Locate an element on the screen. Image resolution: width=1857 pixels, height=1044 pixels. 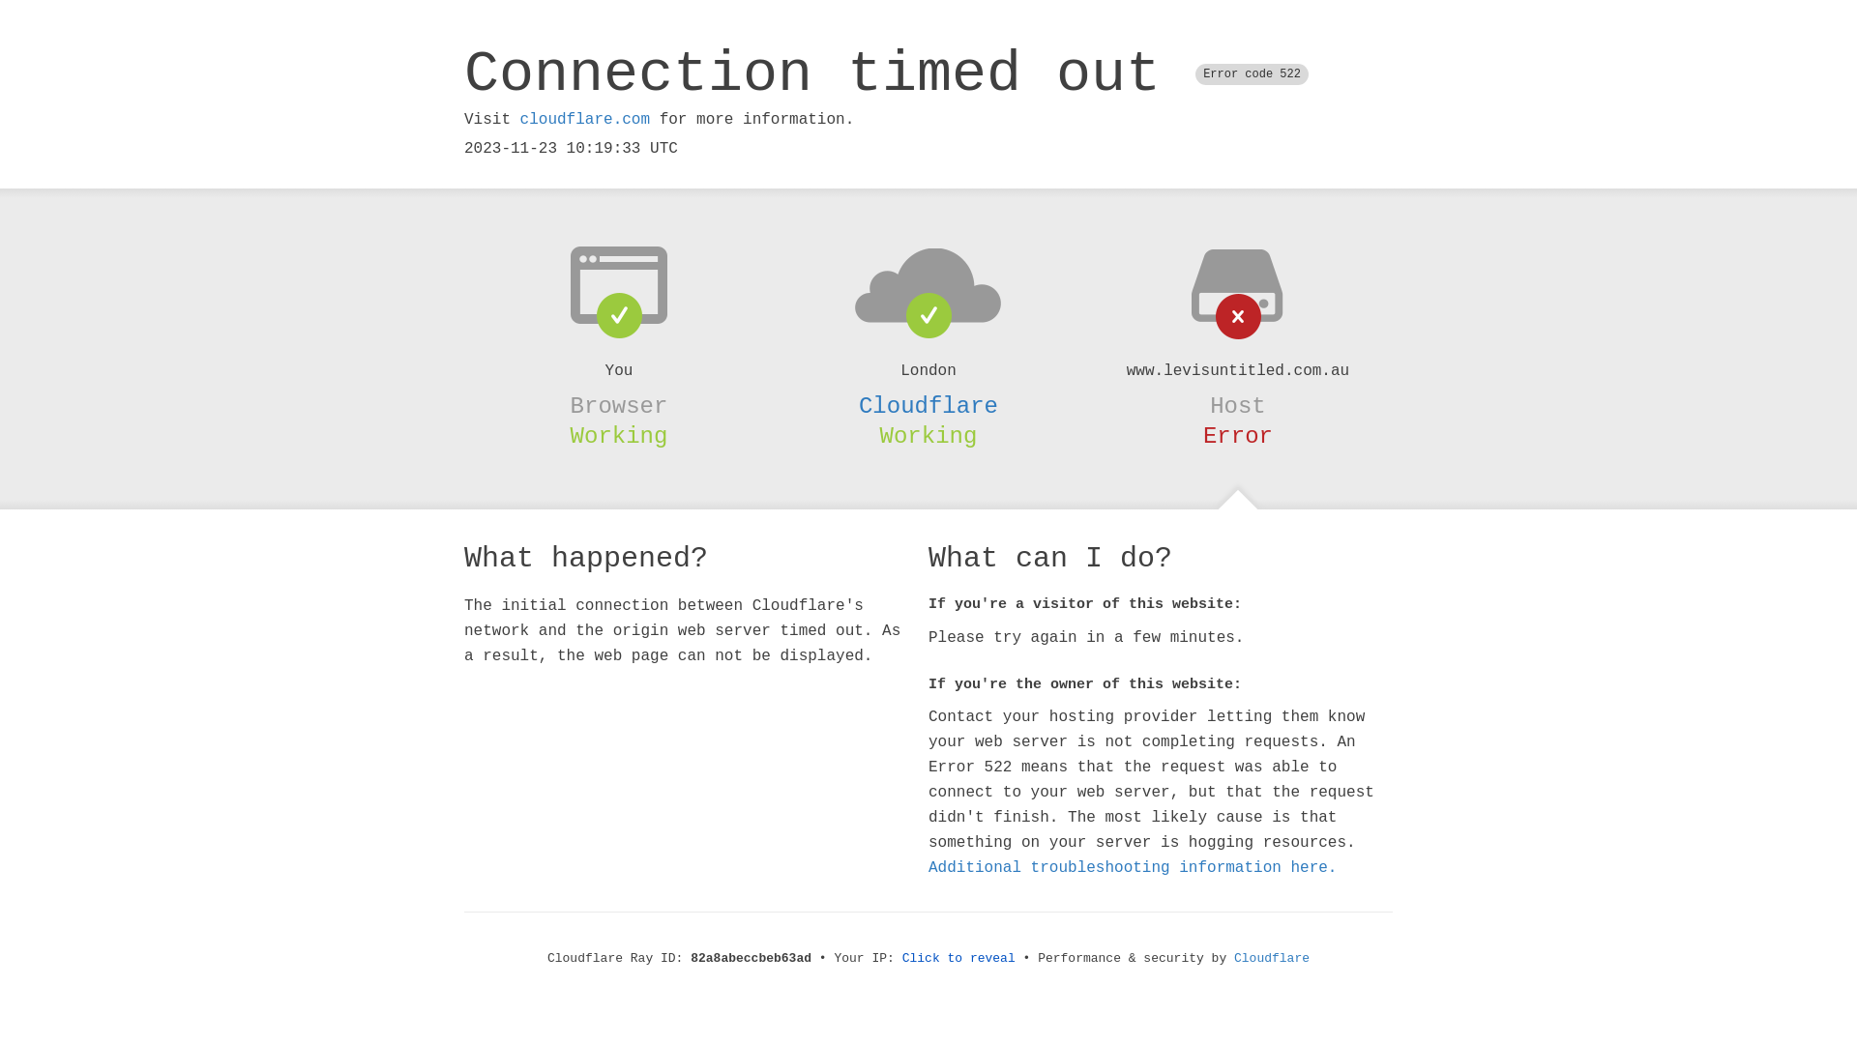
Click to reveal is located at coordinates (959, 959).